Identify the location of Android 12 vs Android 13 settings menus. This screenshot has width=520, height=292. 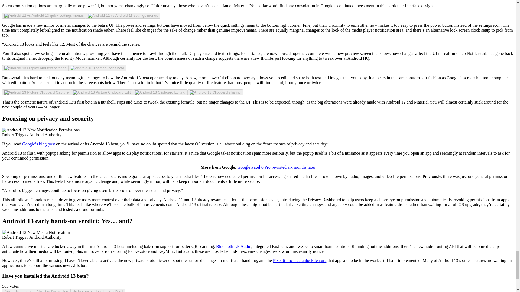
(123, 15).